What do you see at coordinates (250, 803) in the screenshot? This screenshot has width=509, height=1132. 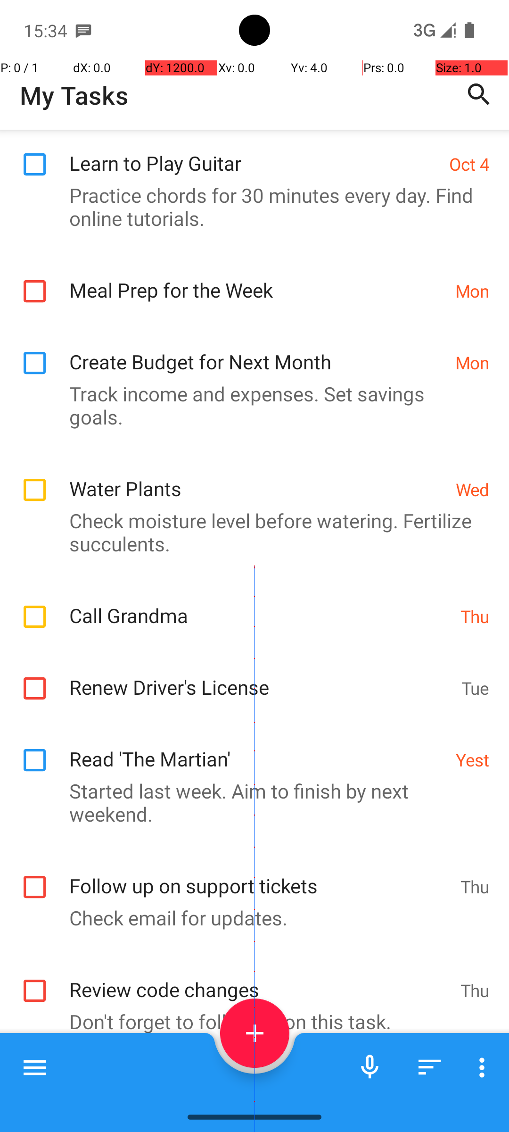 I see `Check email for updates.` at bounding box center [250, 803].